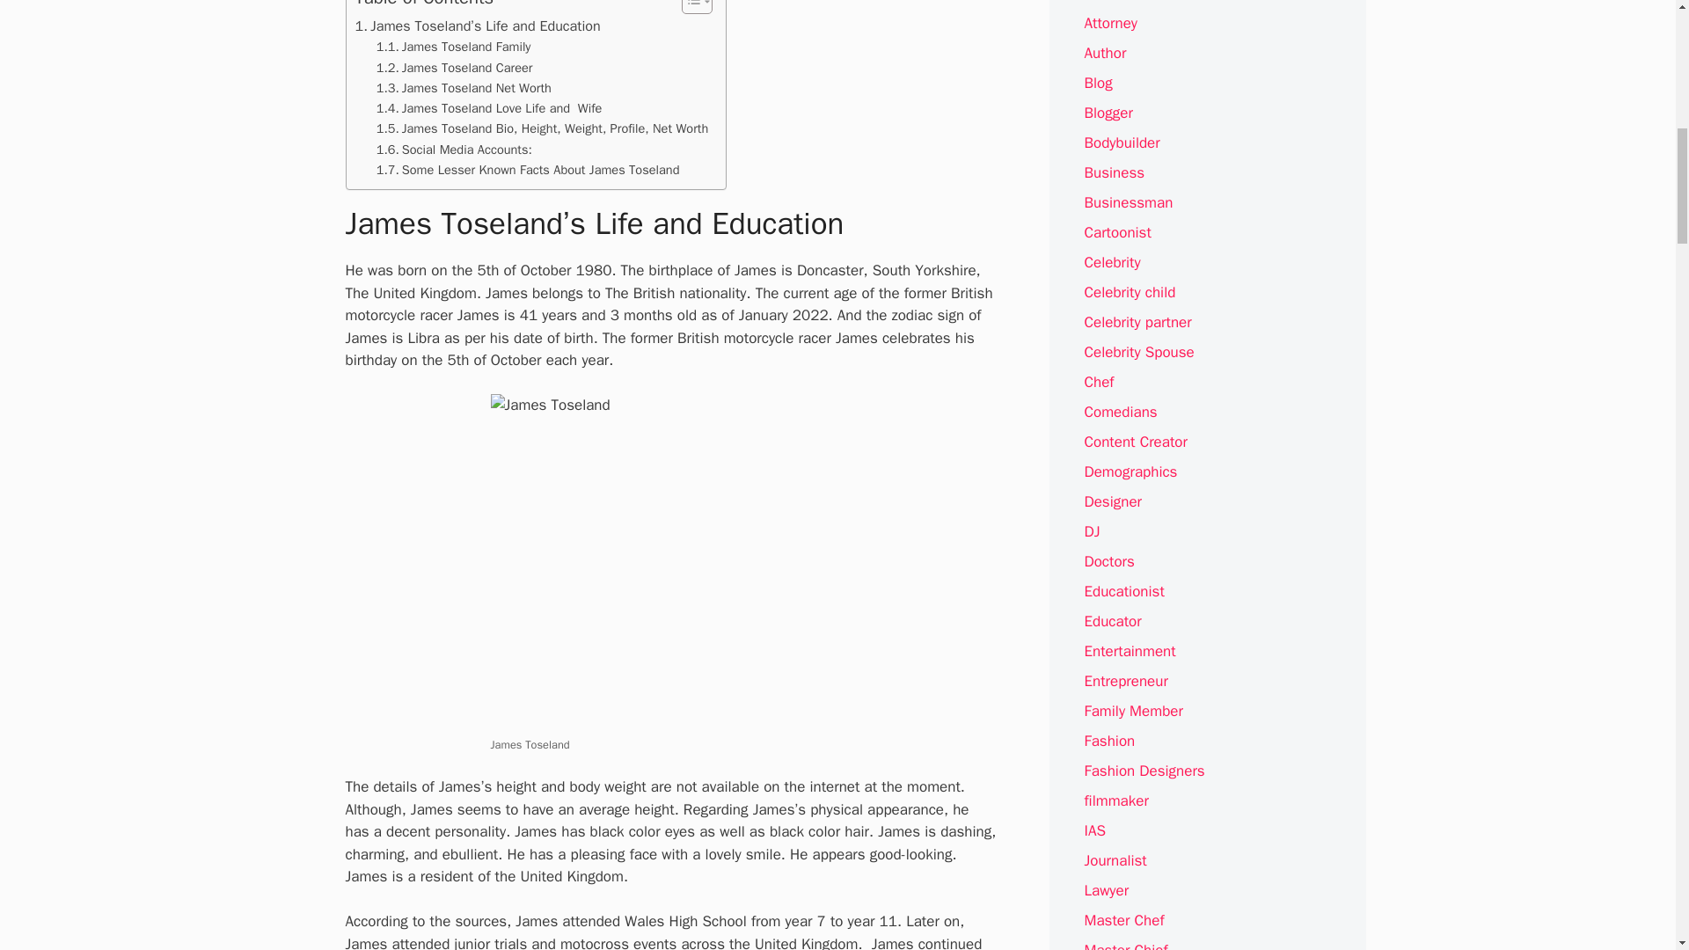 The width and height of the screenshot is (1689, 950). I want to click on Social Media Accounts:, so click(454, 150).